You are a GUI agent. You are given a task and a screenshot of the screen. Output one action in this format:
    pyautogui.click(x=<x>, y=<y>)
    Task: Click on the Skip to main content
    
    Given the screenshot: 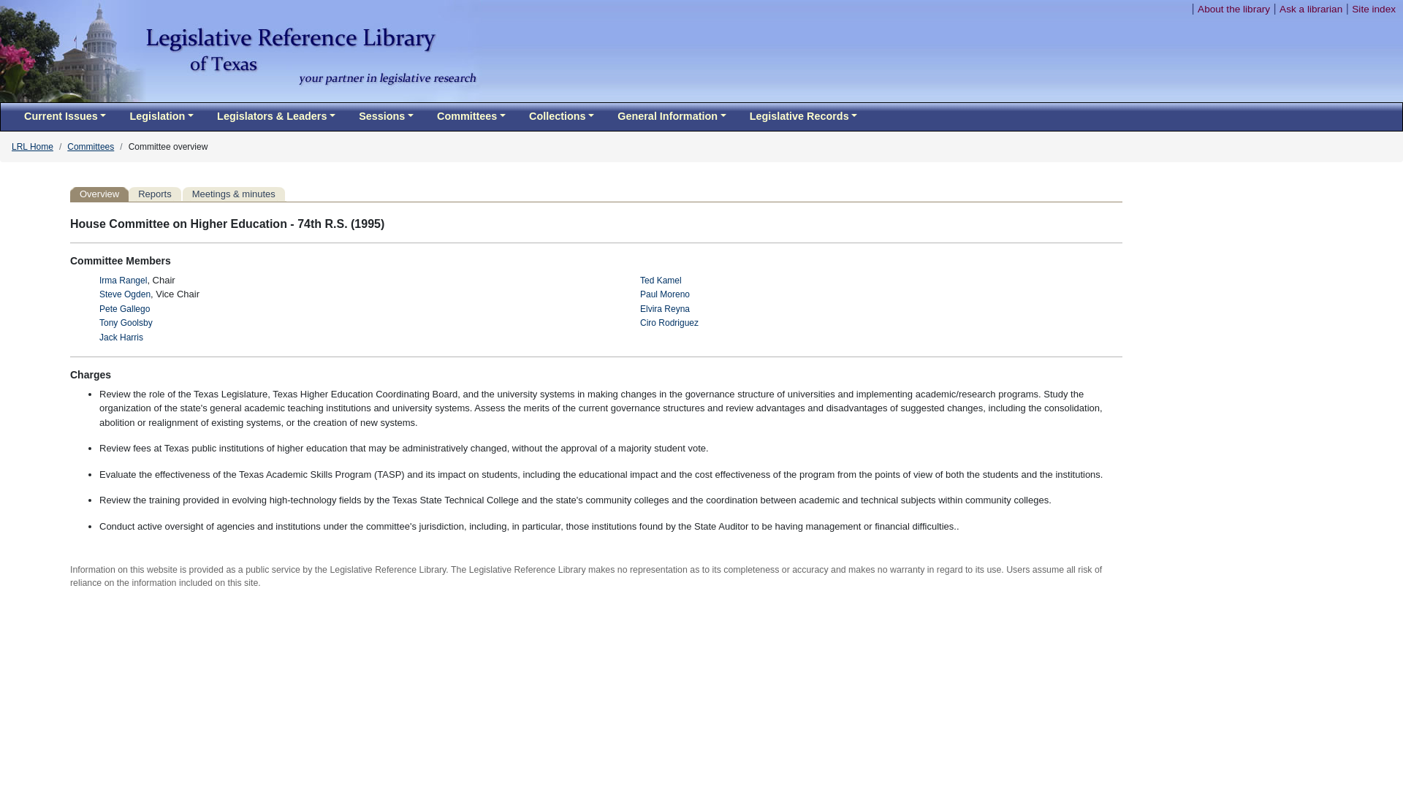 What is the action you would take?
    pyautogui.click(x=1135, y=9)
    